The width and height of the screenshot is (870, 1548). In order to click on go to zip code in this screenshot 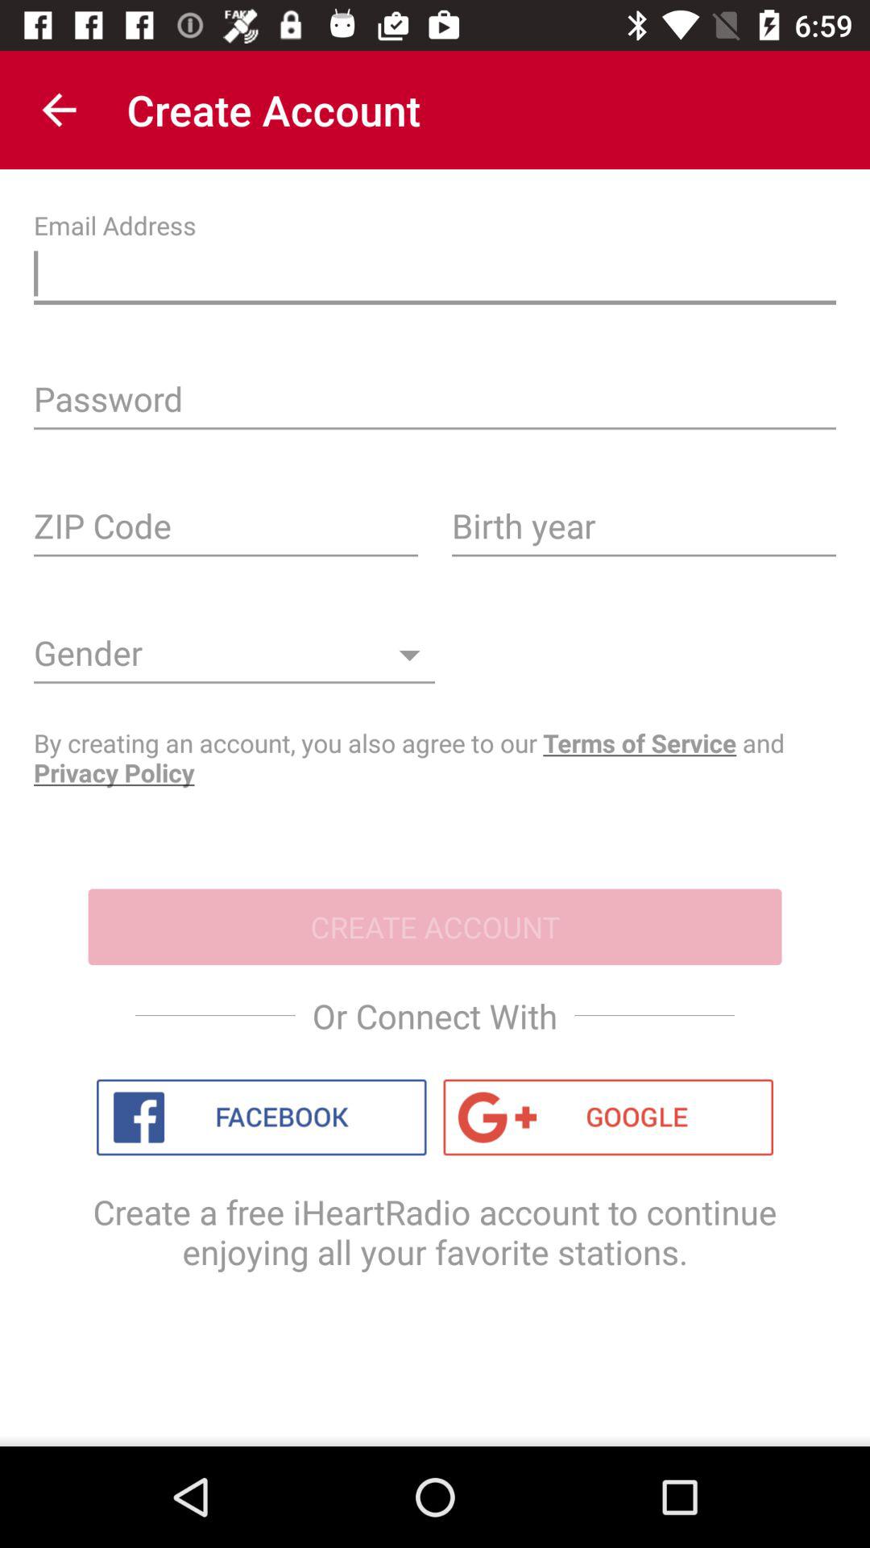, I will do `click(226, 531)`.